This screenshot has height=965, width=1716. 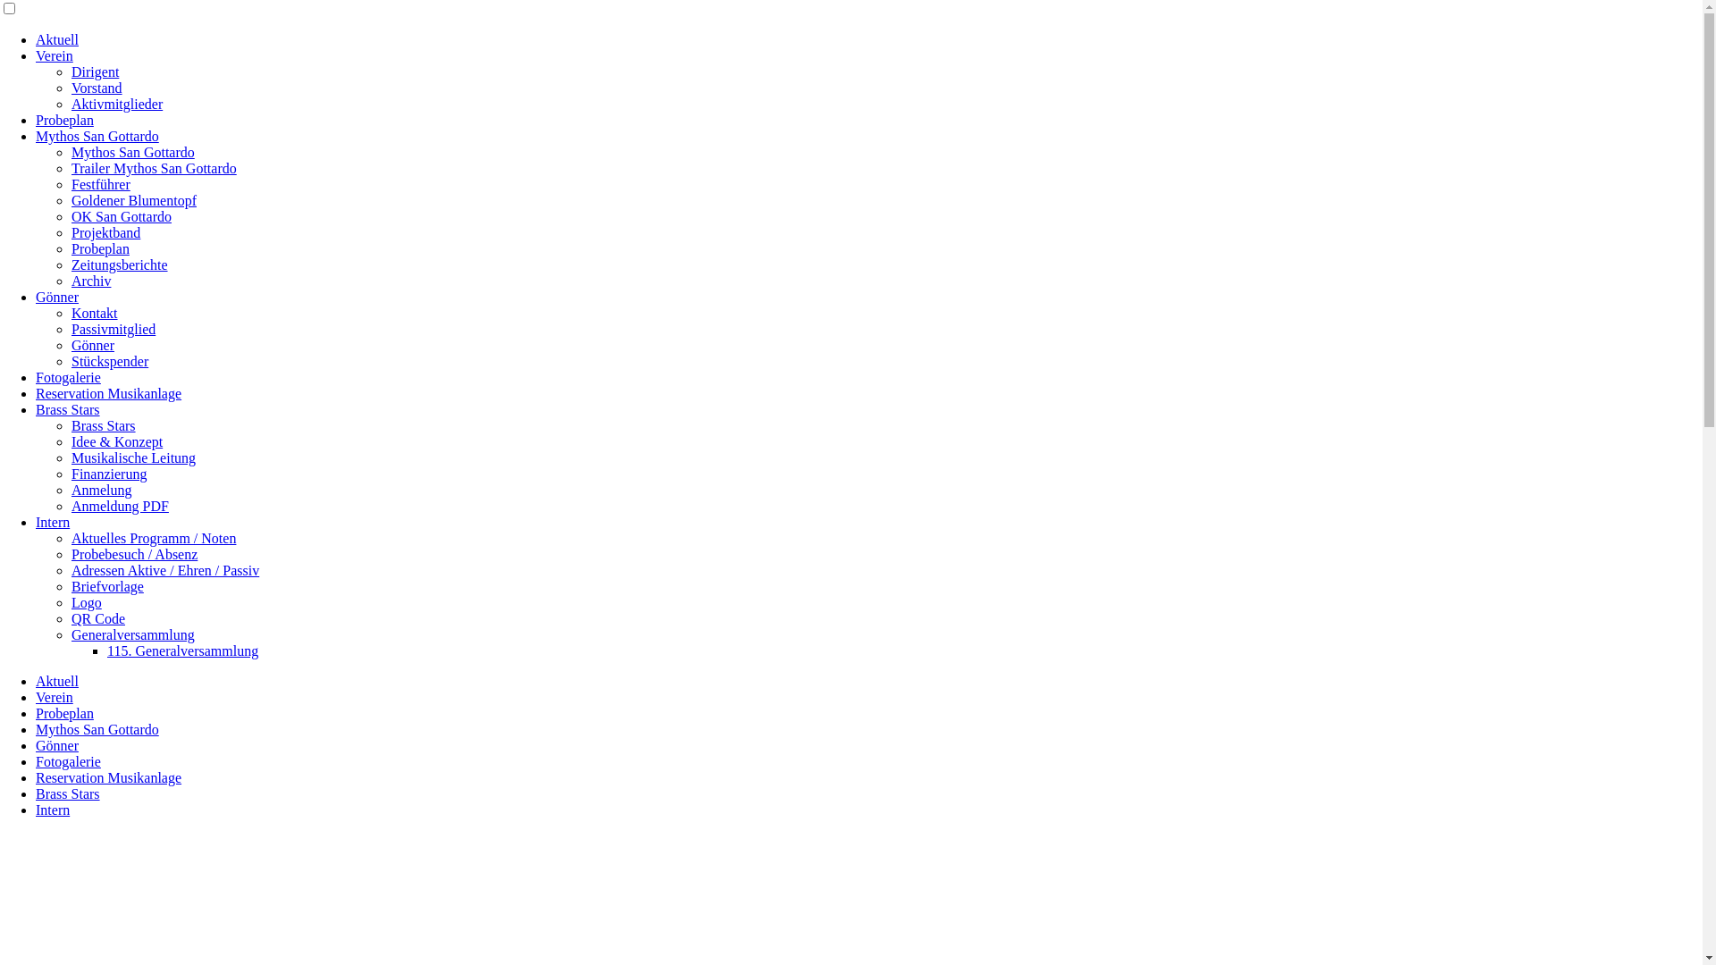 I want to click on Reservation Musikanlage, so click(x=109, y=393).